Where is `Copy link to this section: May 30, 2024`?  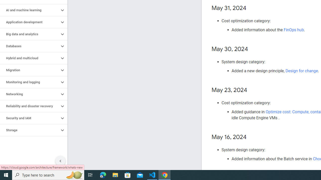 Copy link to this section: May 30, 2024 is located at coordinates (253, 49).